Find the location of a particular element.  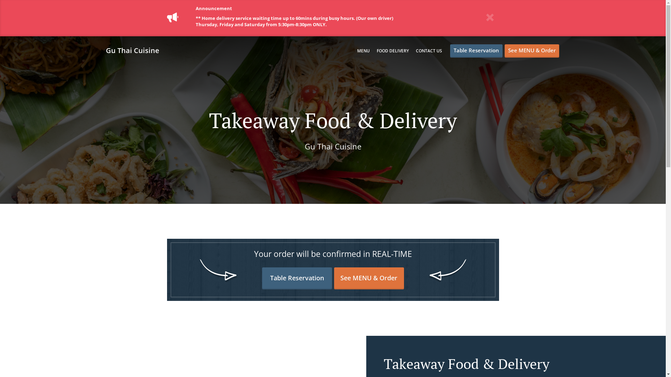

CONTACT US is located at coordinates (429, 51).